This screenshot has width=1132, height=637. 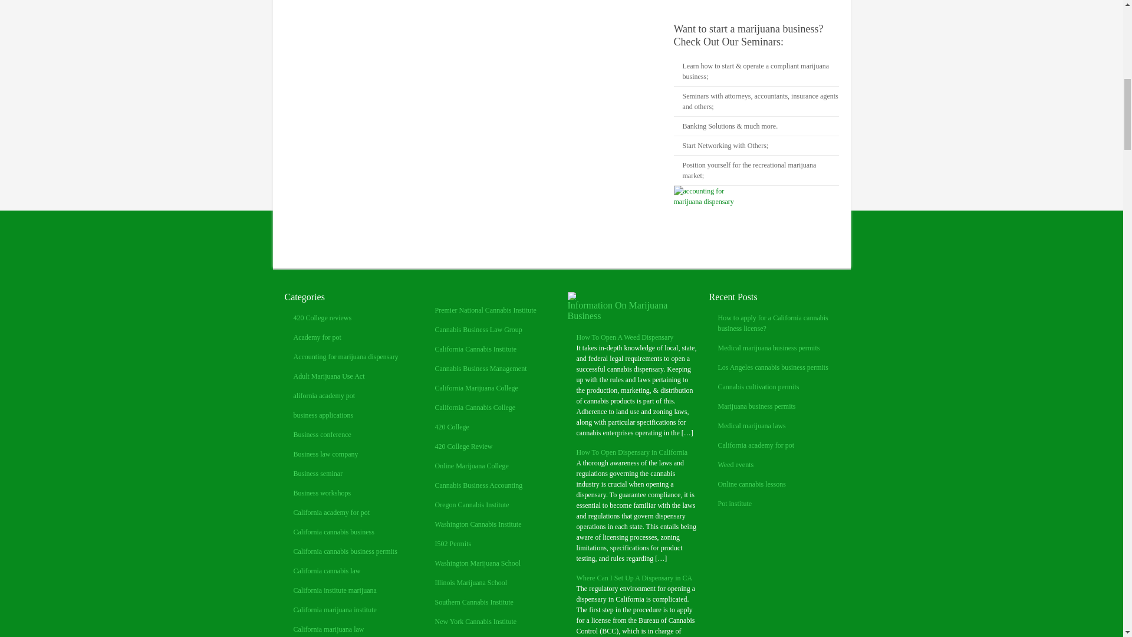 I want to click on business applications, so click(x=323, y=415).